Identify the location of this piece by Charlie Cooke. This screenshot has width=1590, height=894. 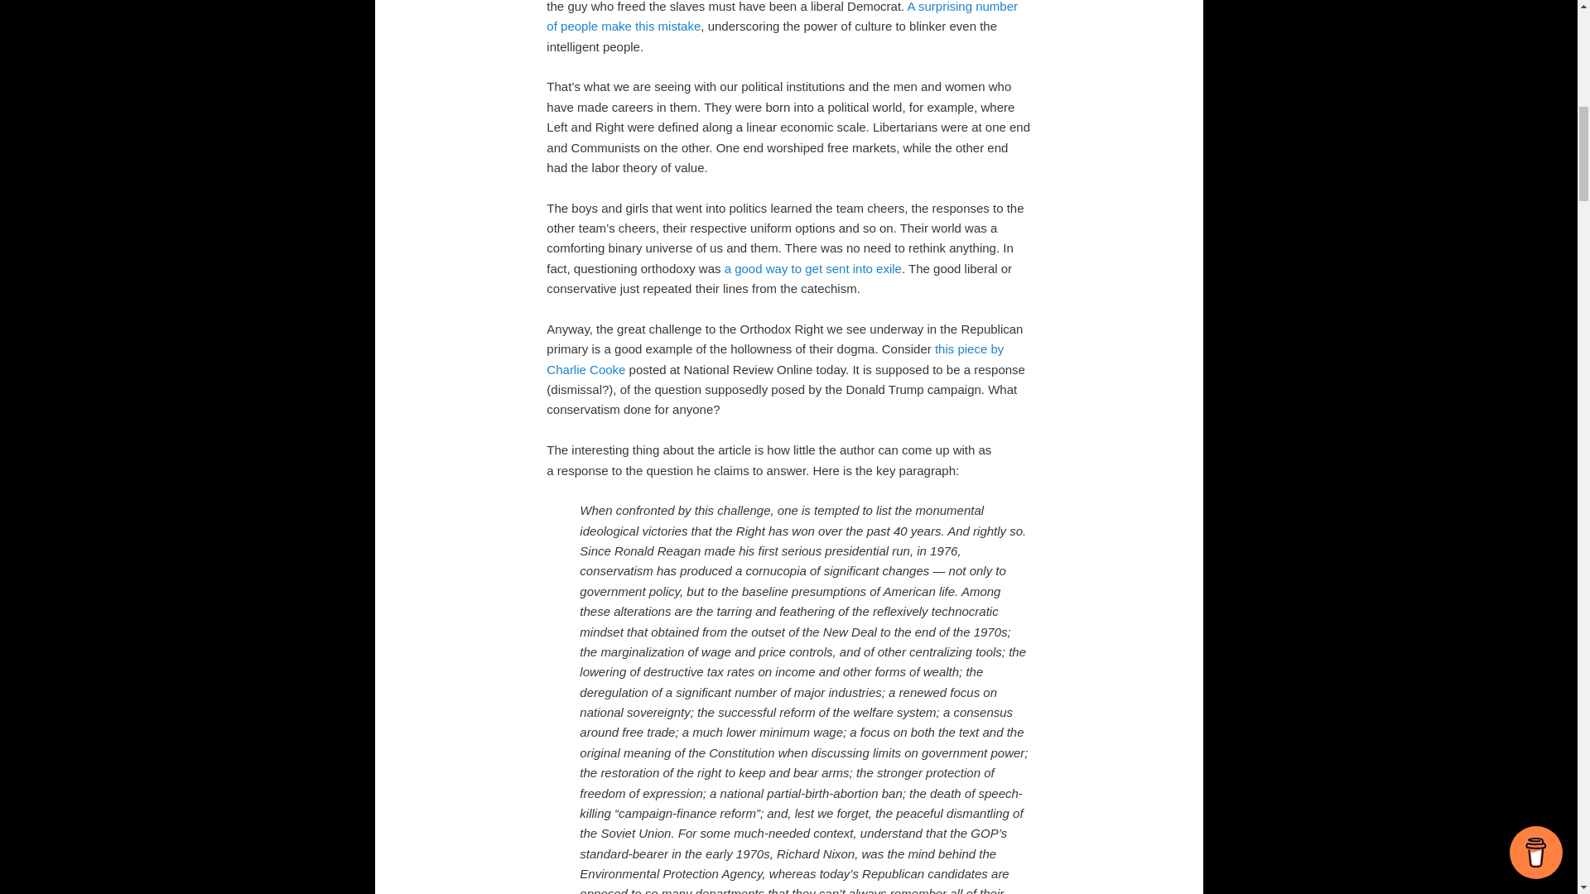
(775, 358).